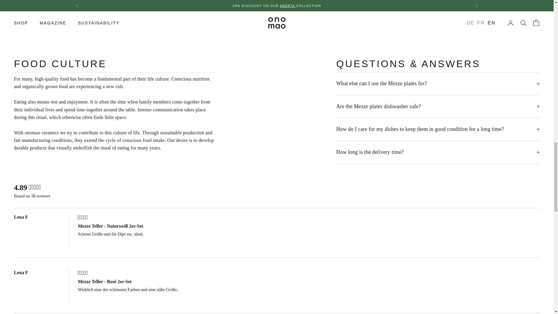  Describe the element at coordinates (83, 217) in the screenshot. I see `5 Stars` at that location.